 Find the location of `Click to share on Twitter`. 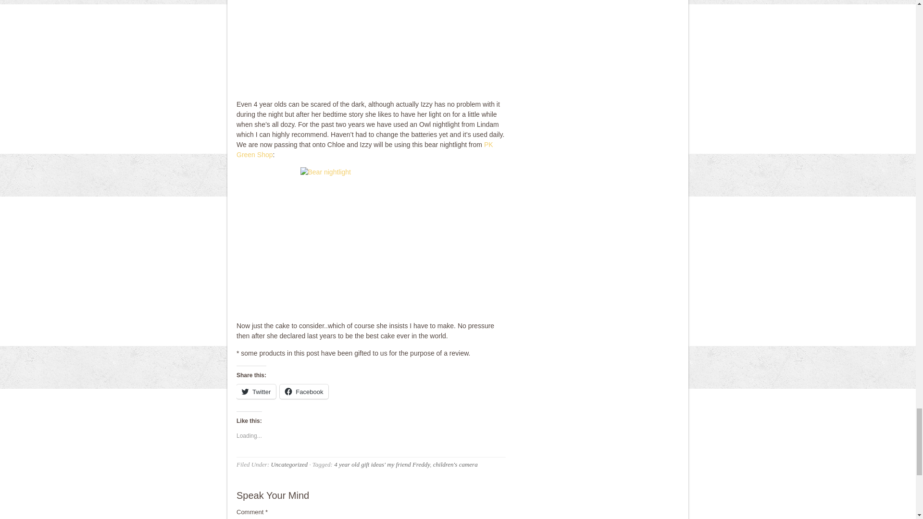

Click to share on Twitter is located at coordinates (256, 392).